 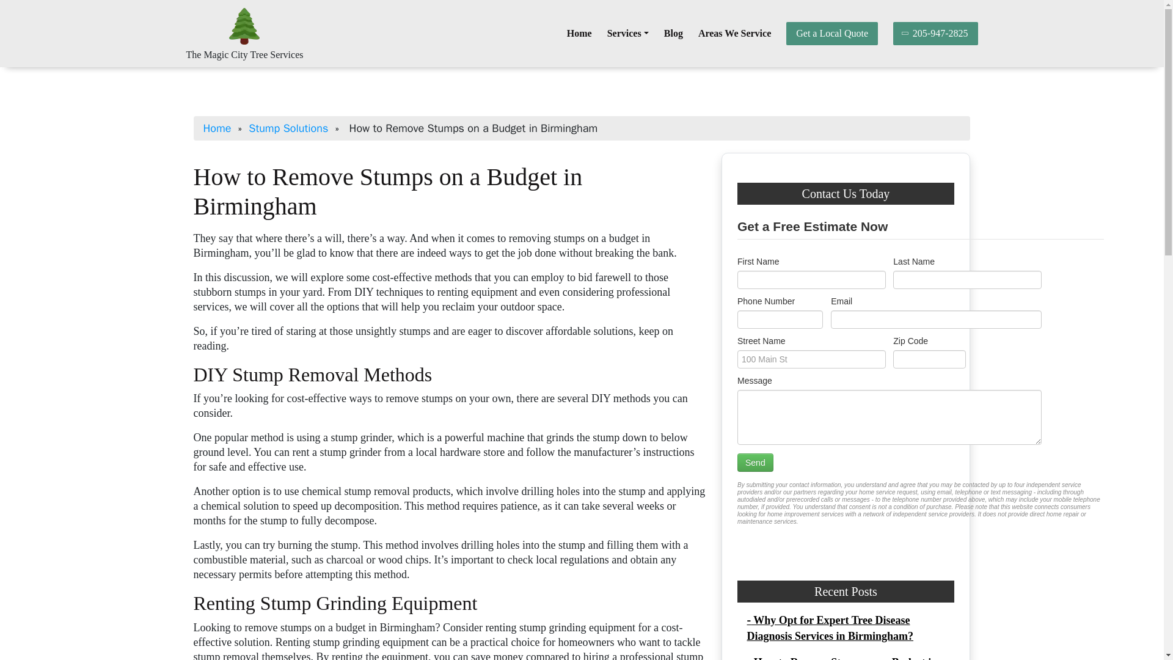 What do you see at coordinates (288, 128) in the screenshot?
I see `Stump Solutions` at bounding box center [288, 128].